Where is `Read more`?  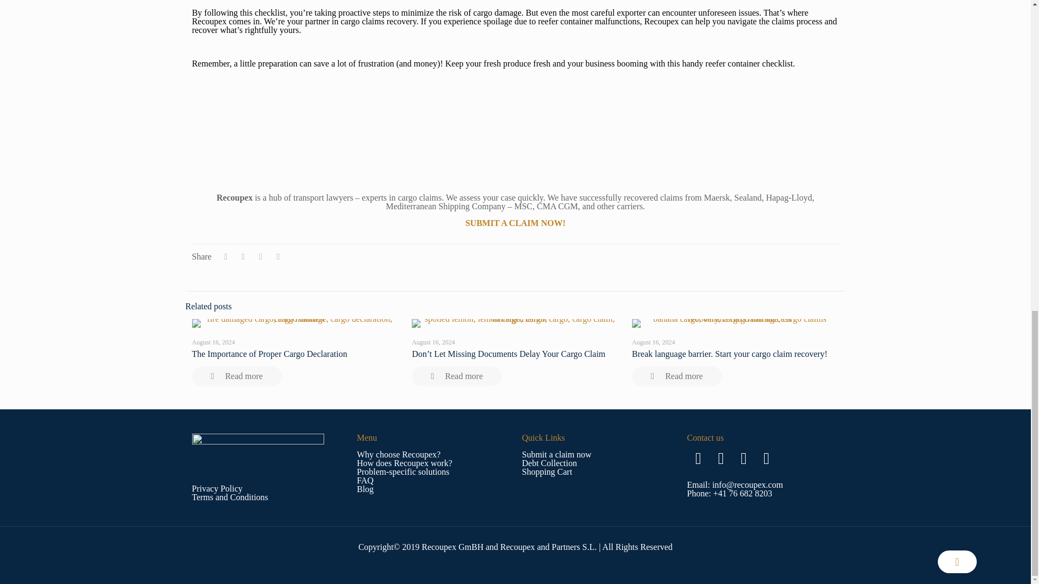
Read more is located at coordinates (676, 376).